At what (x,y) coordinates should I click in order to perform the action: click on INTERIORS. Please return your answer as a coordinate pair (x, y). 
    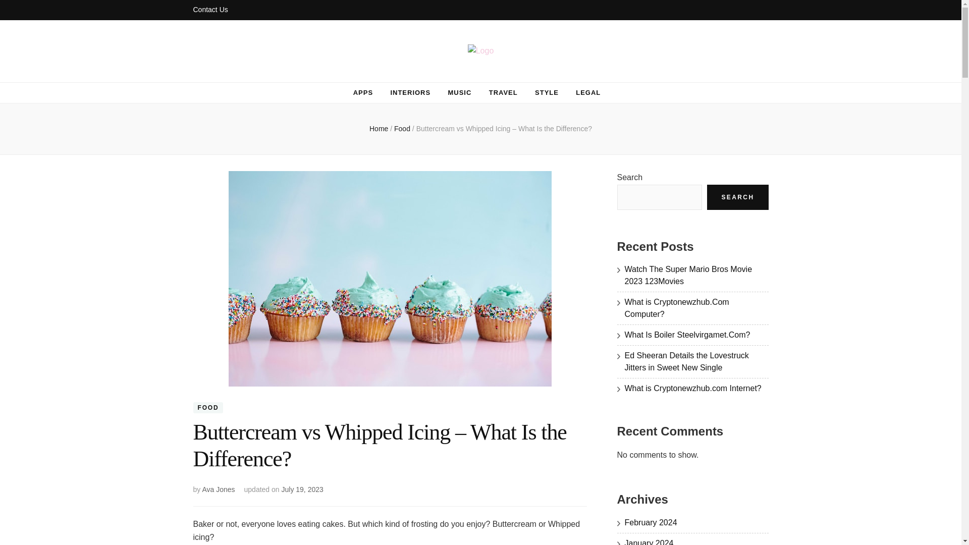
    Looking at the image, I should click on (411, 93).